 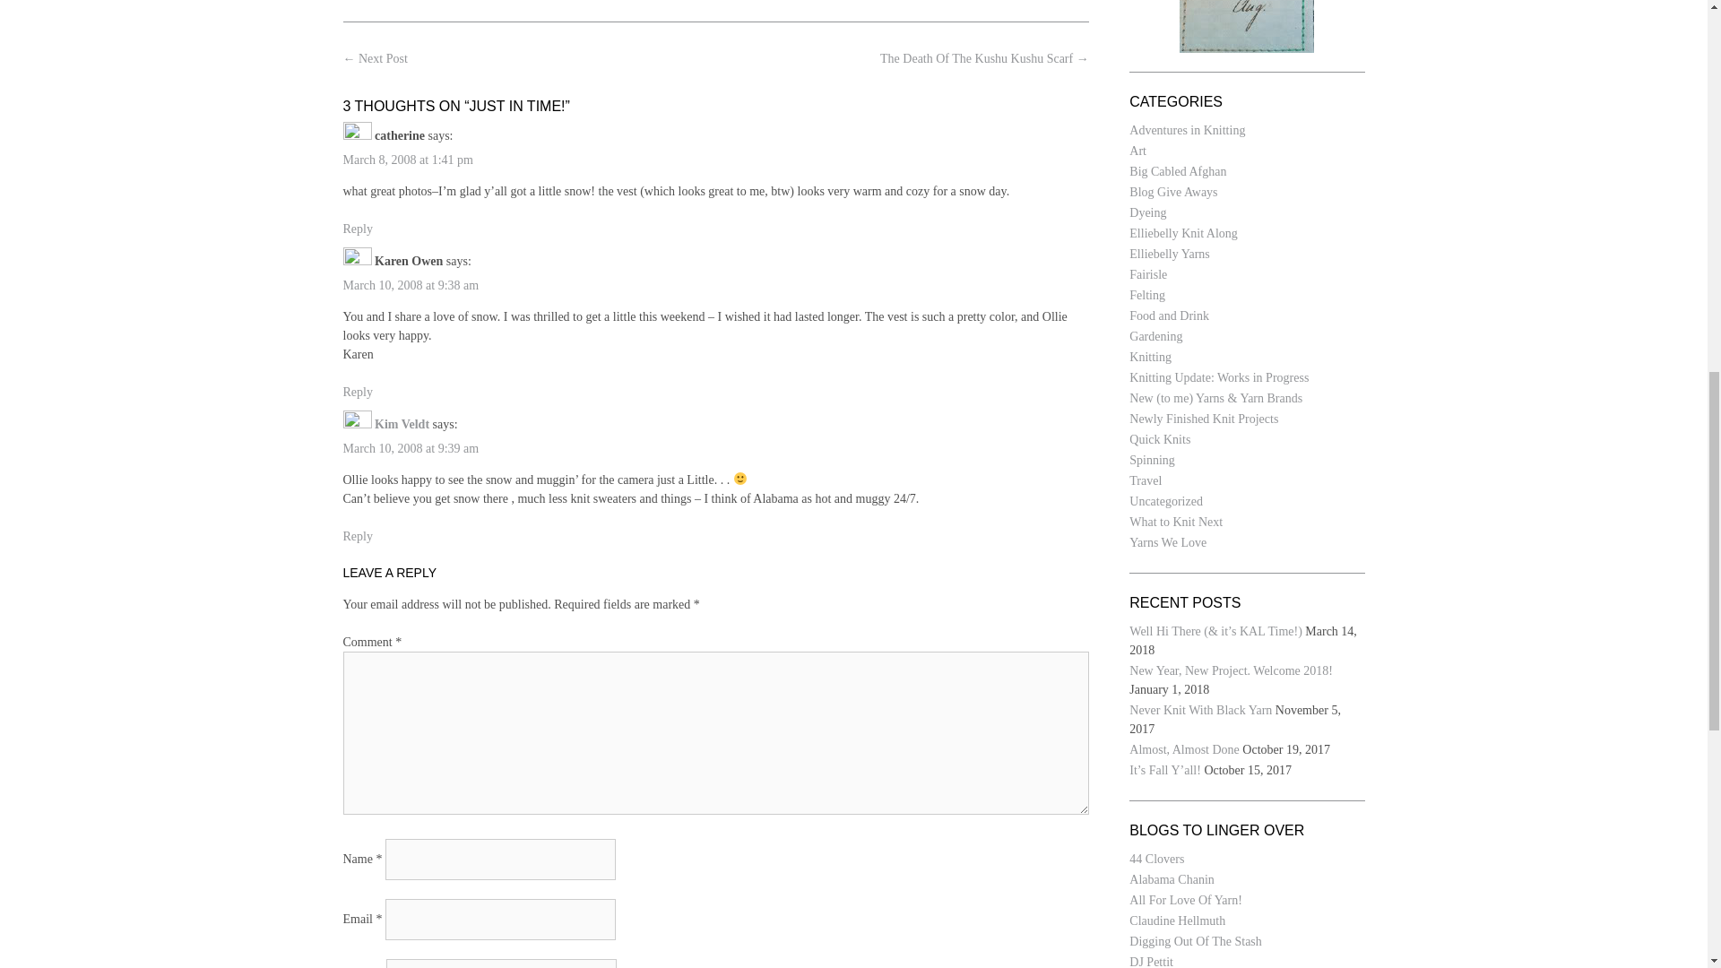 I want to click on March 10, 2008 at 9:39 am, so click(x=411, y=448).